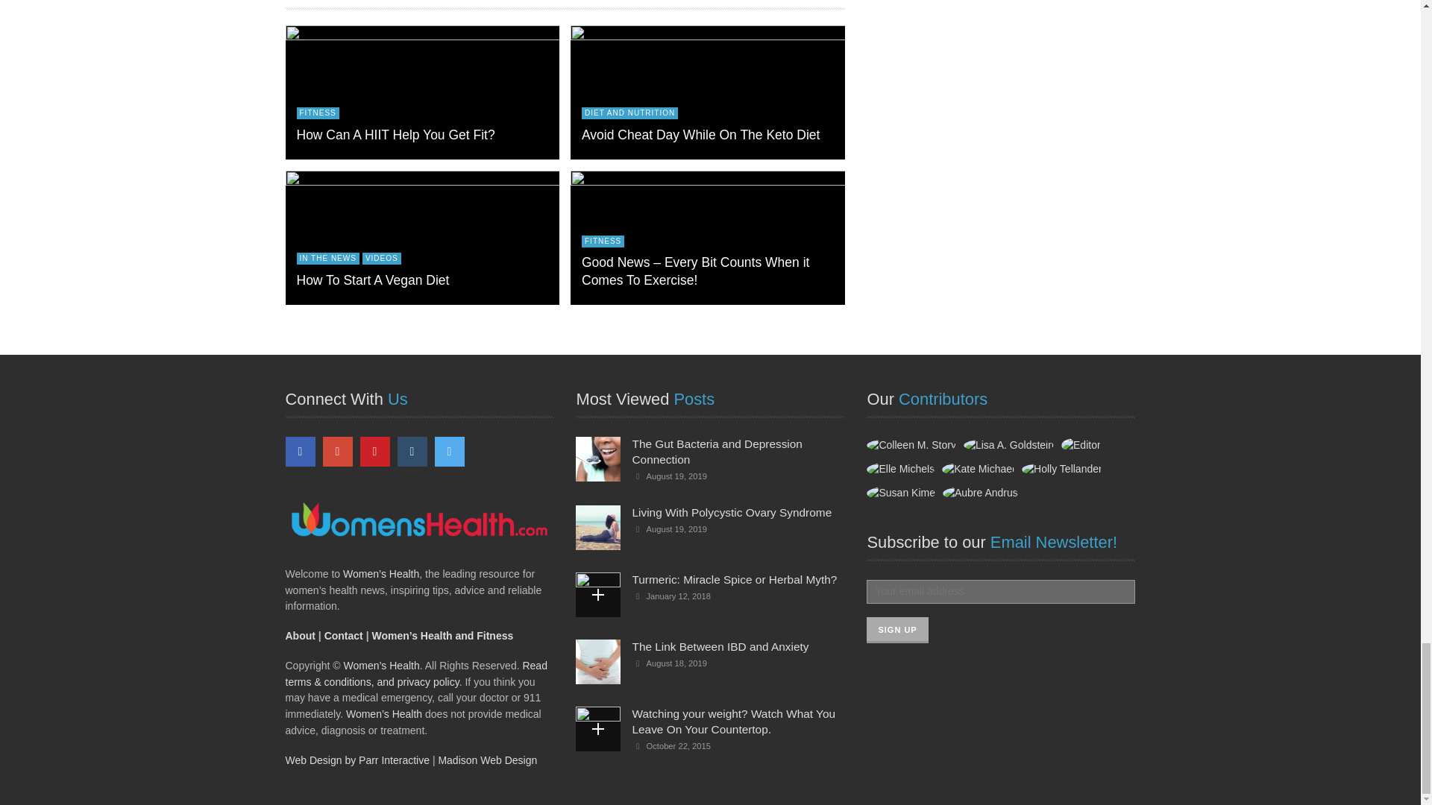  Describe the element at coordinates (381, 259) in the screenshot. I see `View all posts in Videos` at that location.